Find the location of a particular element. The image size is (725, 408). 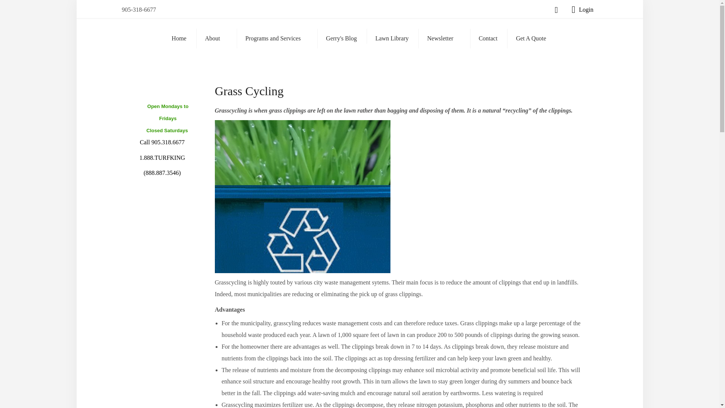

Return Clippings to your Lawn is located at coordinates (302, 196).